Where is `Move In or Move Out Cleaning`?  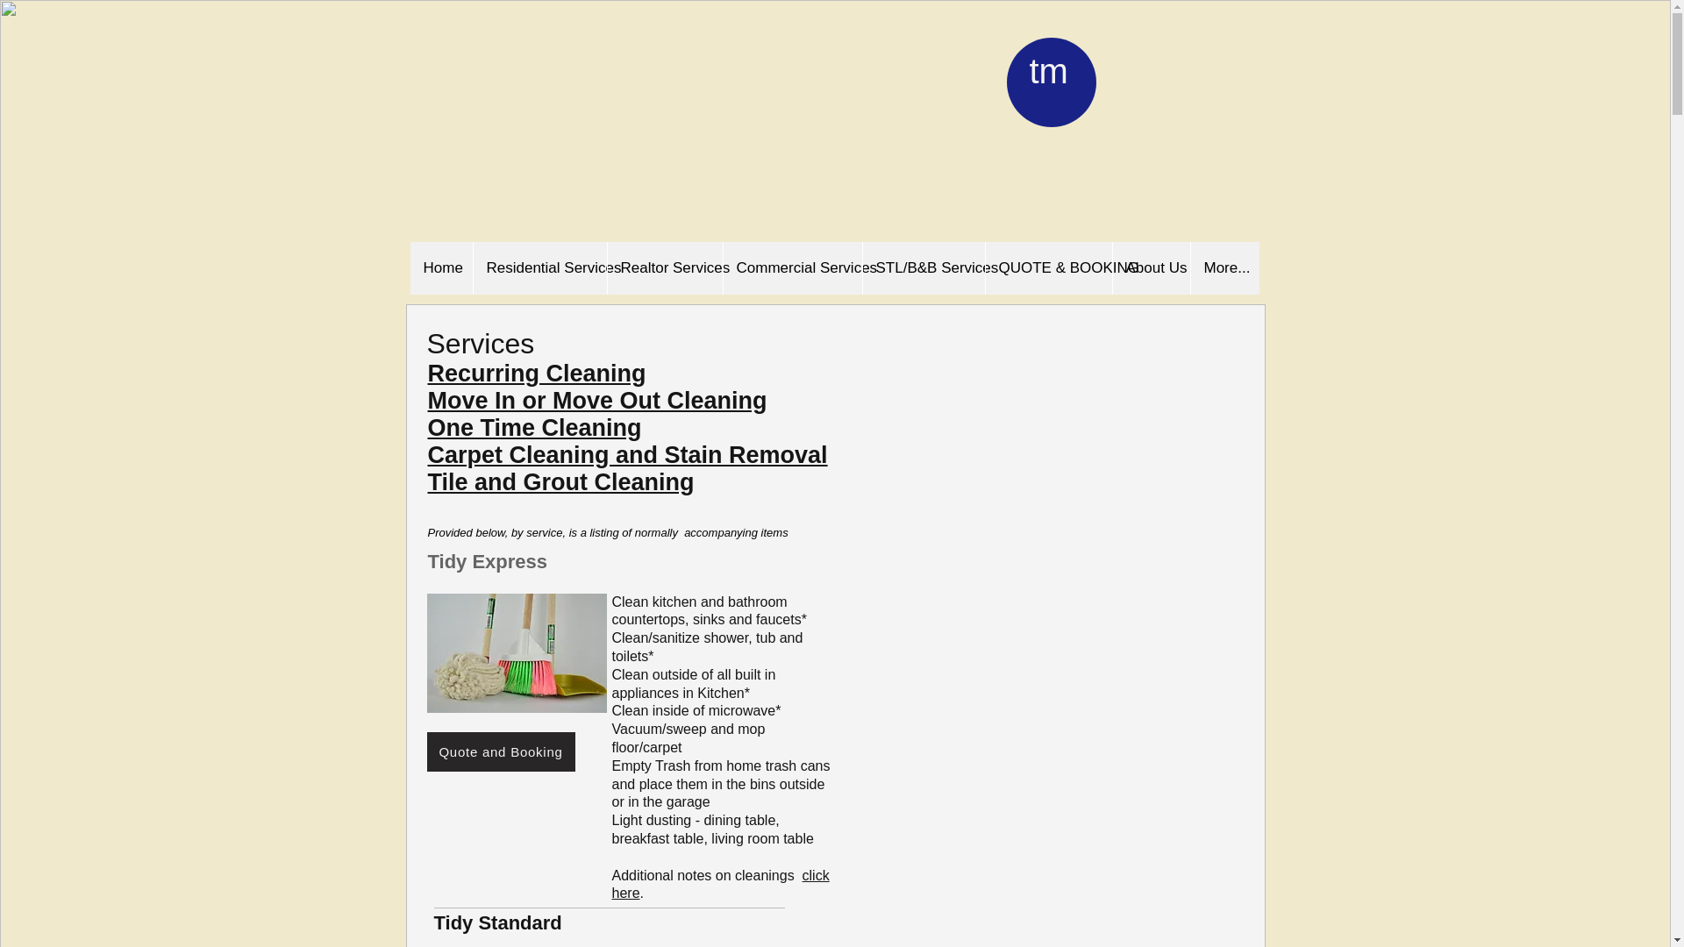
Move In or Move Out Cleaning is located at coordinates (597, 400).